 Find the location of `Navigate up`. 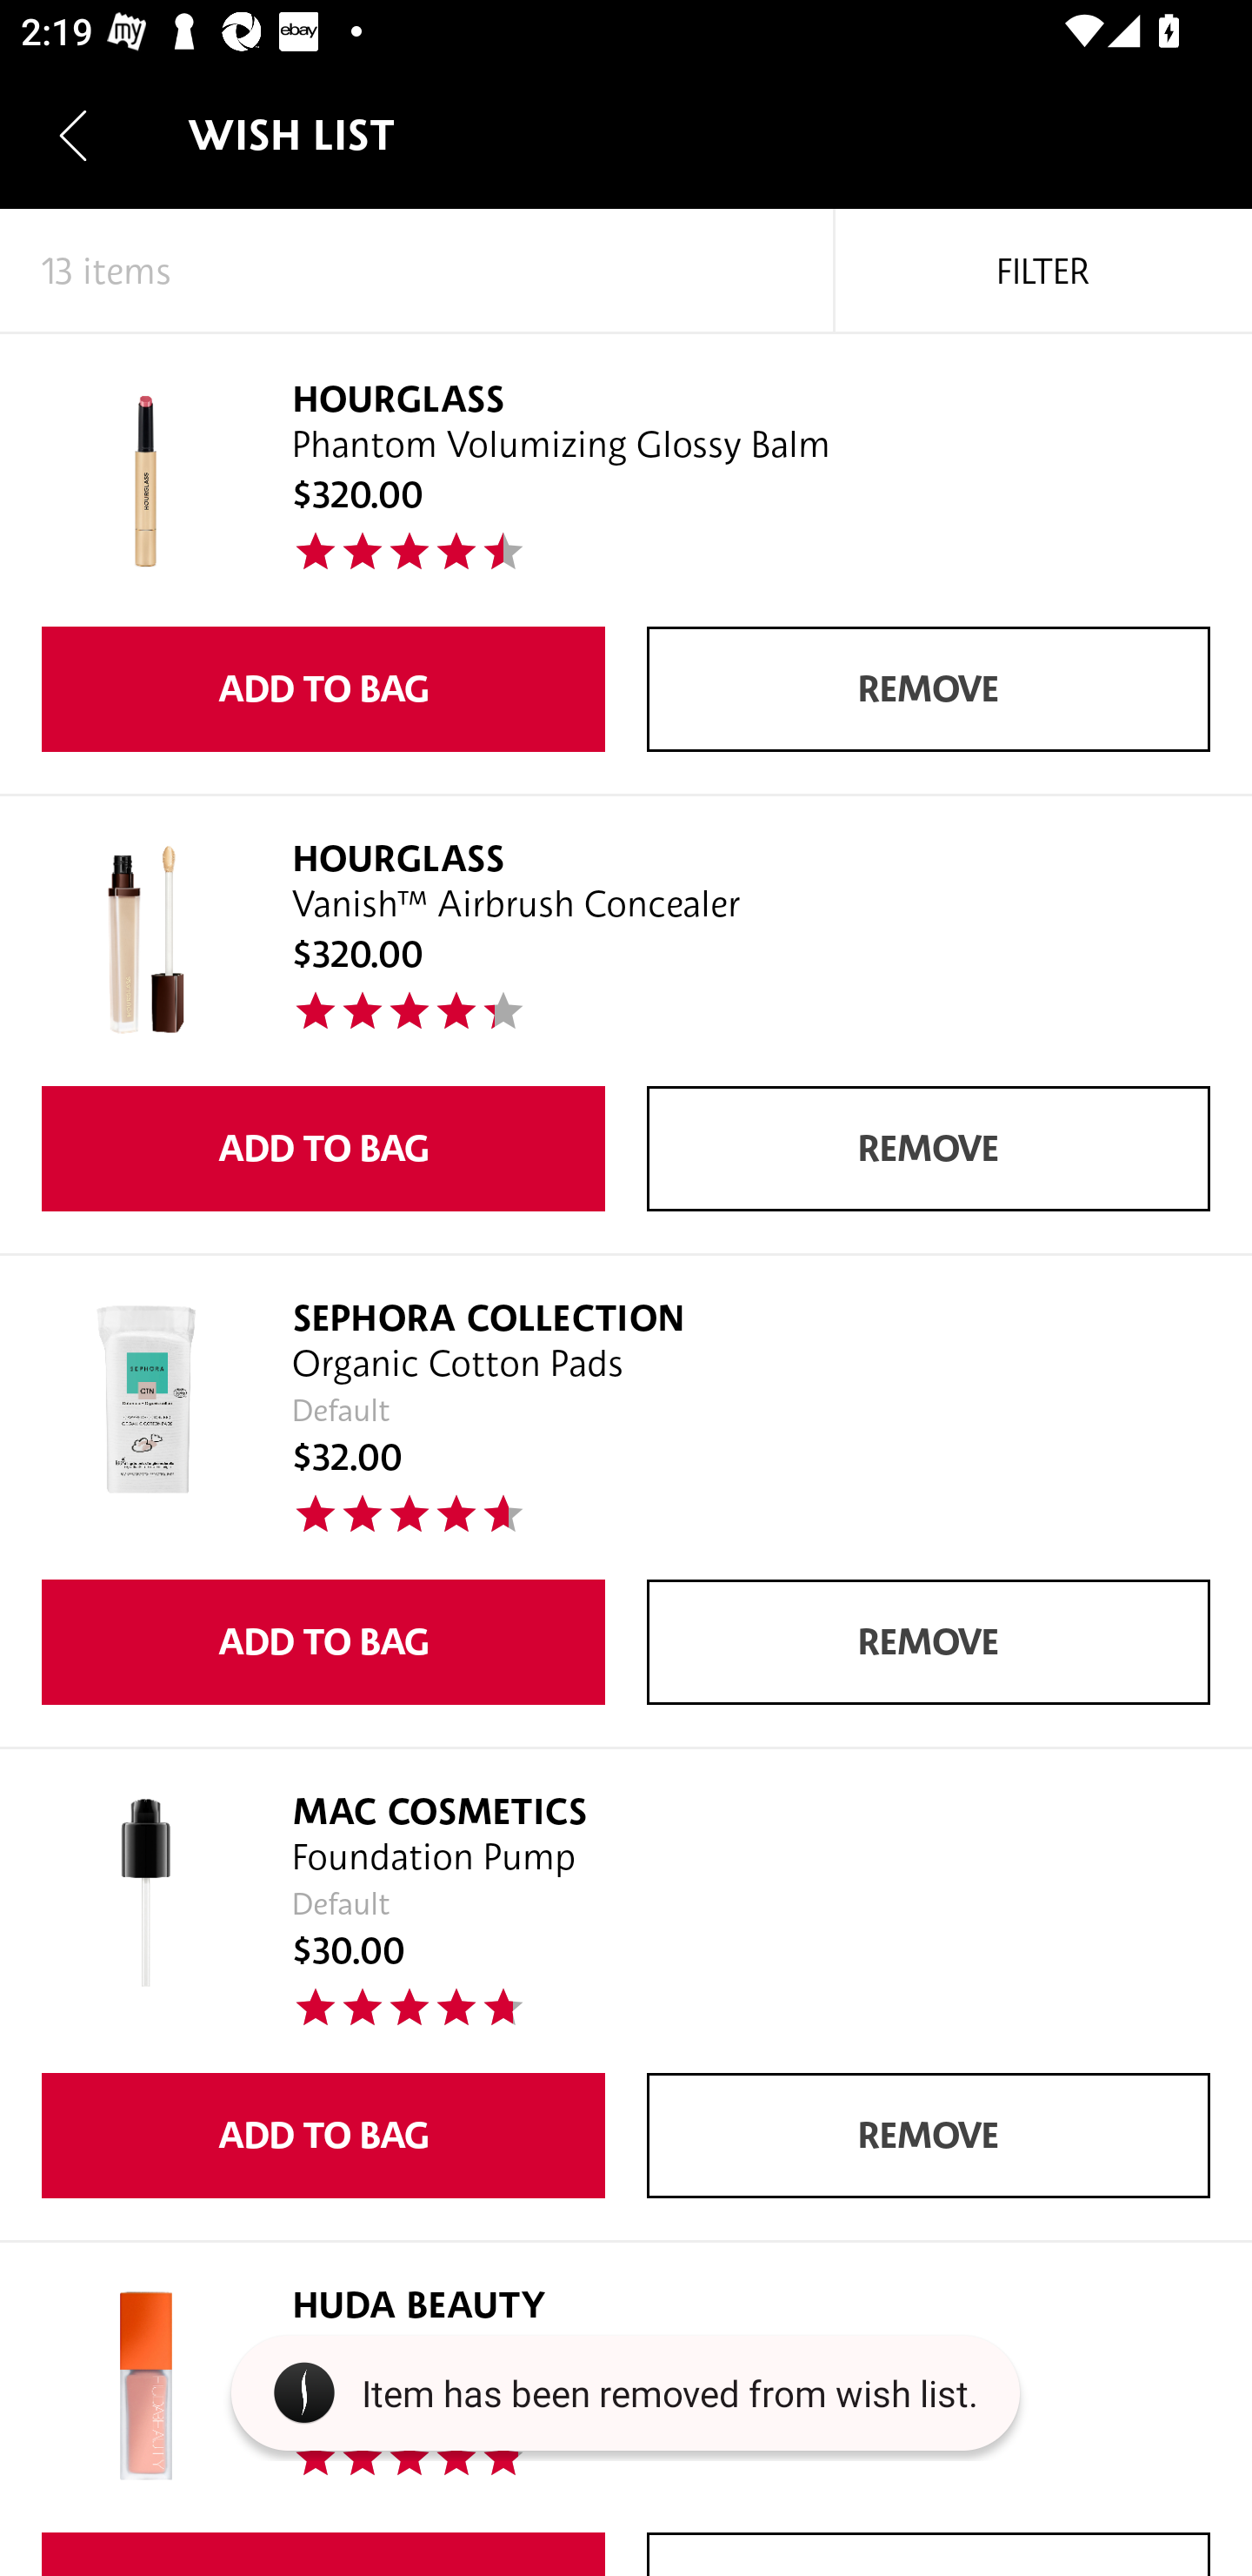

Navigate up is located at coordinates (73, 135).